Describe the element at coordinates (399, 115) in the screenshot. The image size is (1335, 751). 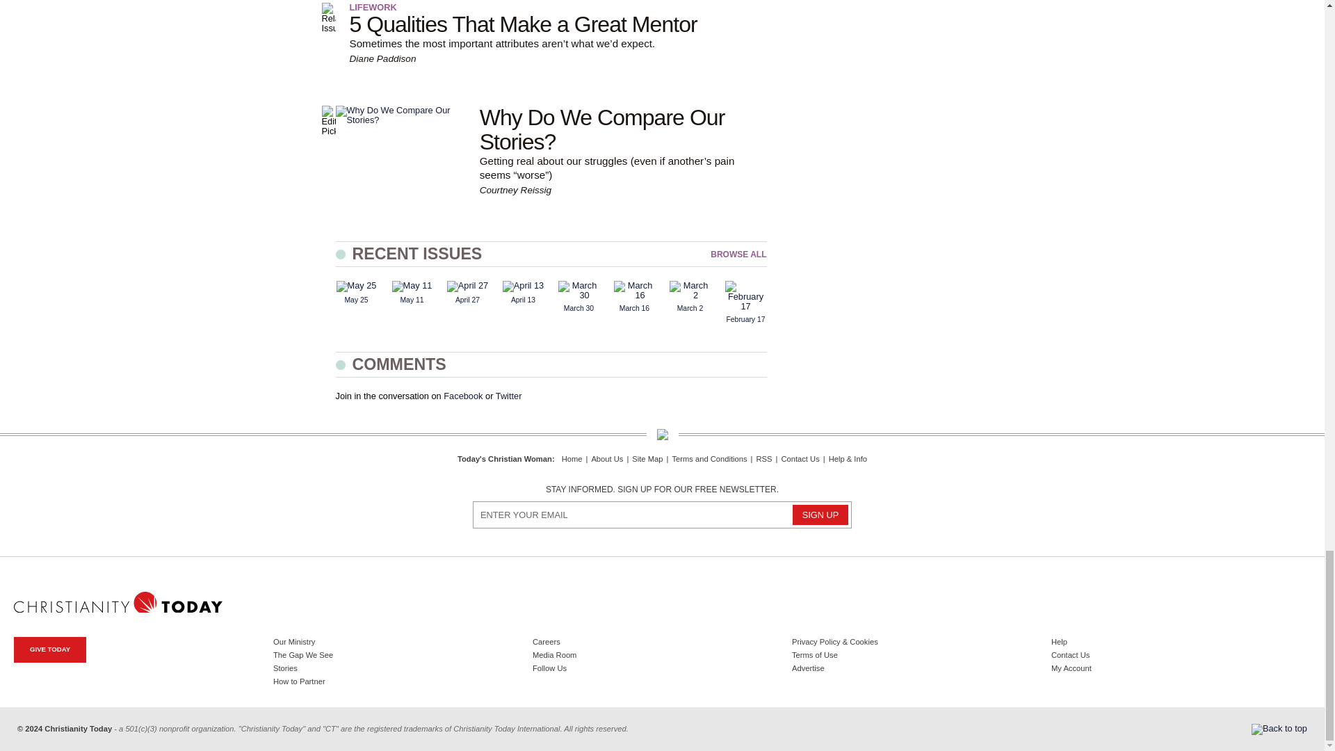
I see `Why Do We Compare Our Stories?` at that location.